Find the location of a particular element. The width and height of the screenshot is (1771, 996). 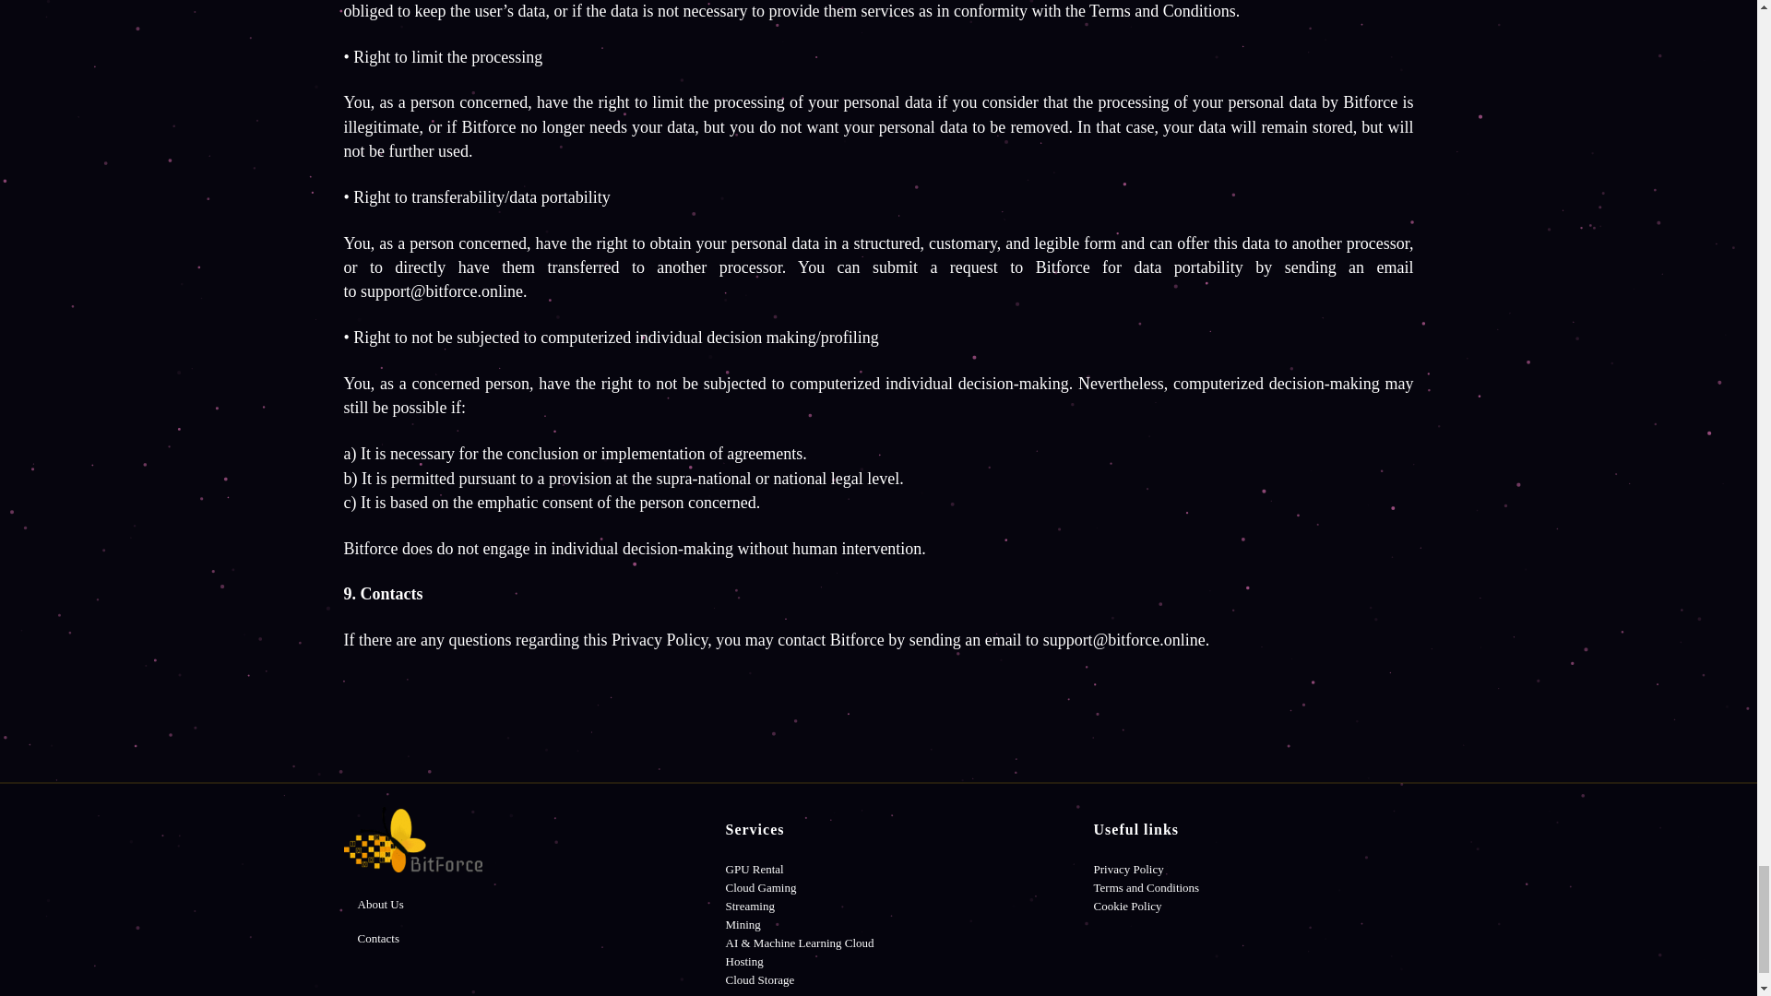

About Us is located at coordinates (380, 904).